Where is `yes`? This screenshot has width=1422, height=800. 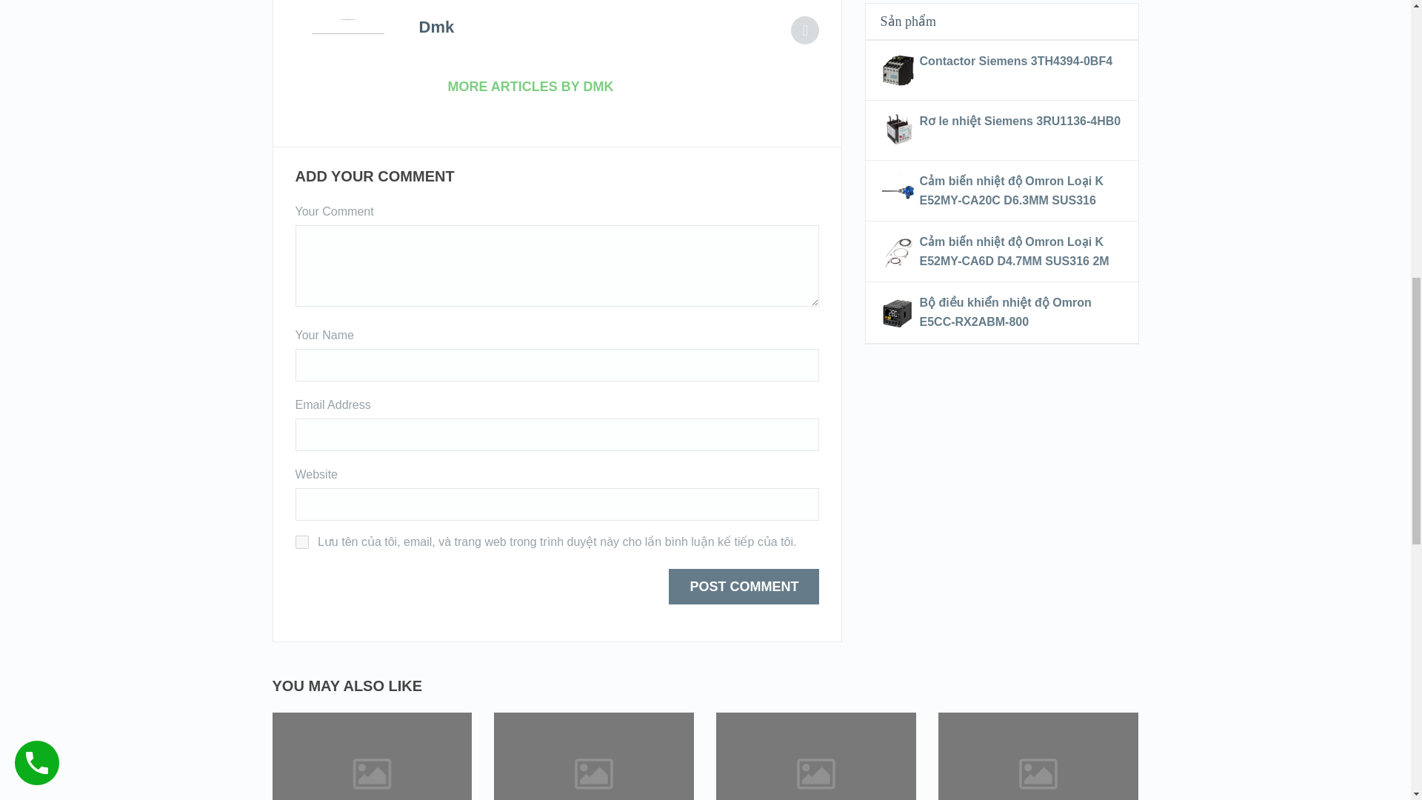
yes is located at coordinates (301, 541).